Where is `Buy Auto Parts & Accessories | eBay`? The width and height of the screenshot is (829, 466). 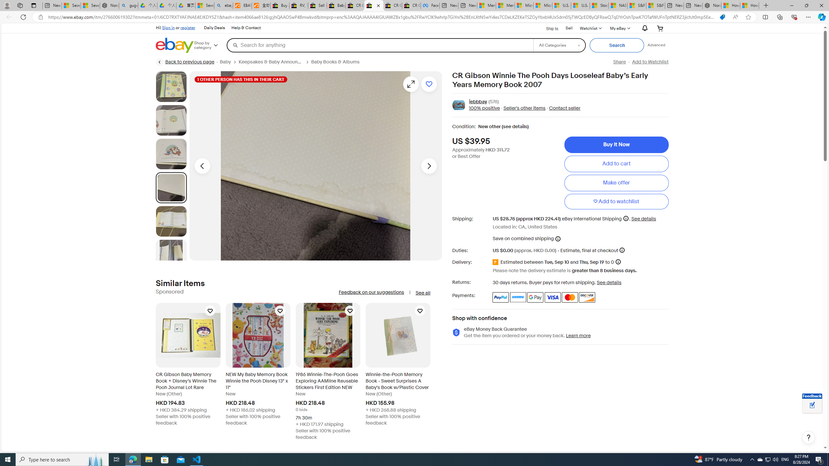 Buy Auto Parts & Accessories | eBay is located at coordinates (280, 6).